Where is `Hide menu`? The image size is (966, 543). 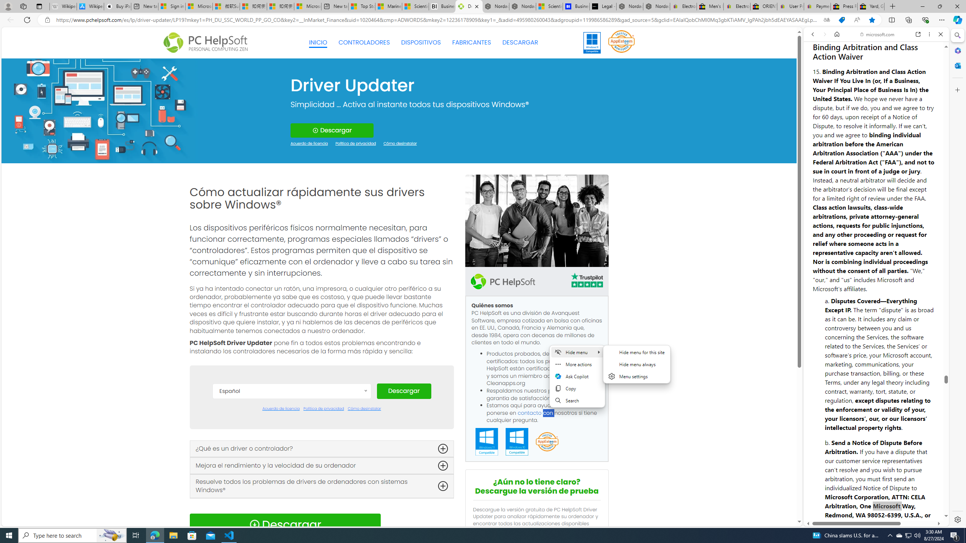 Hide menu is located at coordinates (637, 364).